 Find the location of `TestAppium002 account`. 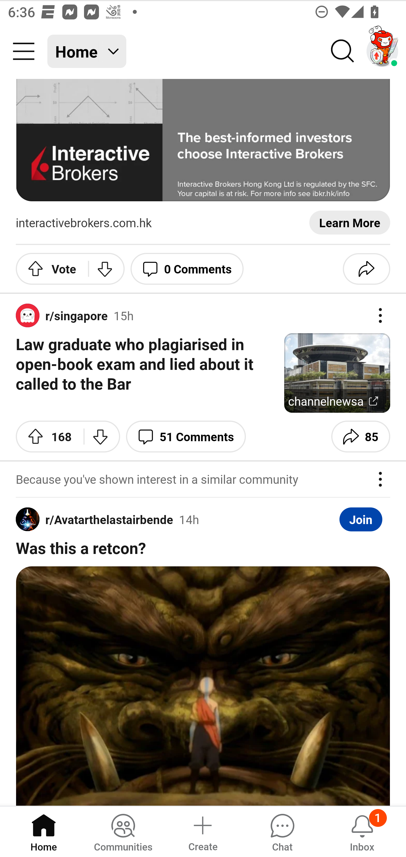

TestAppium002 account is located at coordinates (382, 51).